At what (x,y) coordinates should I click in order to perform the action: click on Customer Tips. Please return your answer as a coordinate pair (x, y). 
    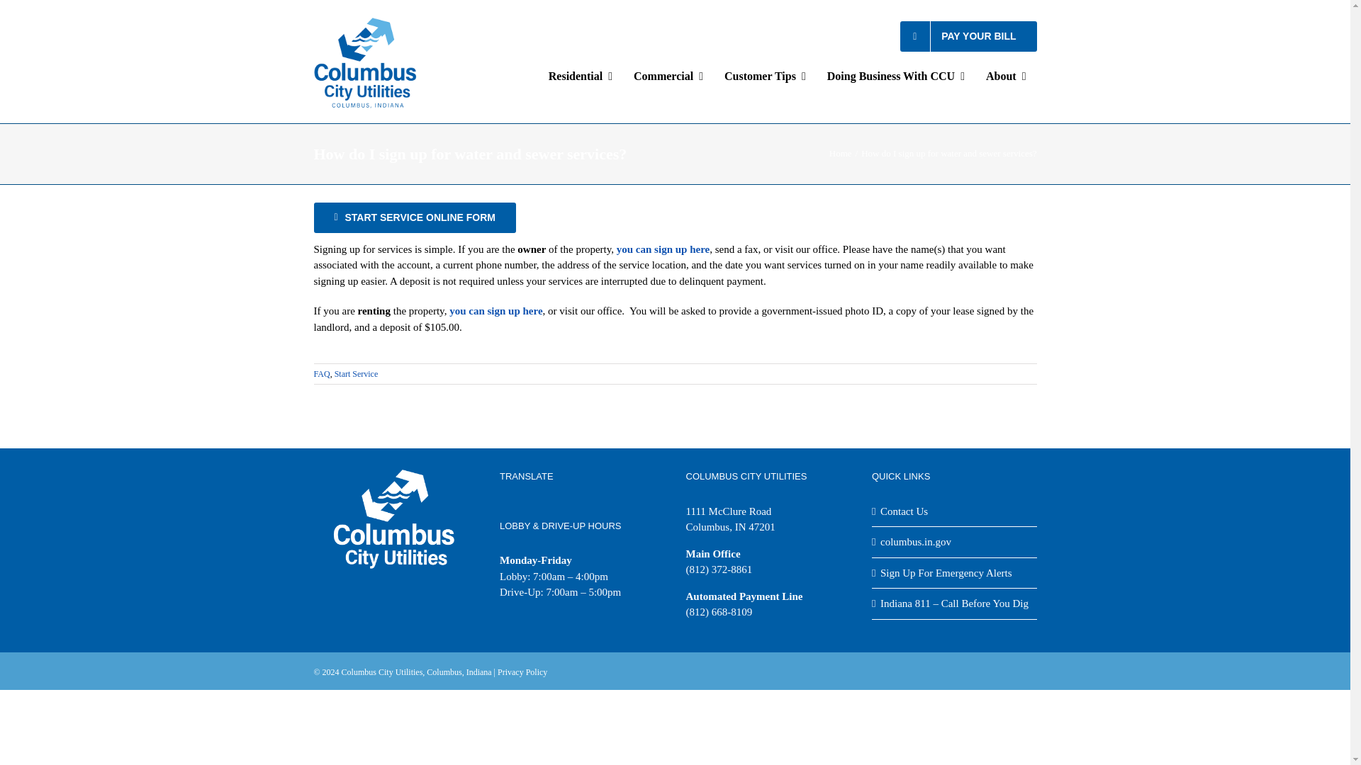
    Looking at the image, I should click on (765, 76).